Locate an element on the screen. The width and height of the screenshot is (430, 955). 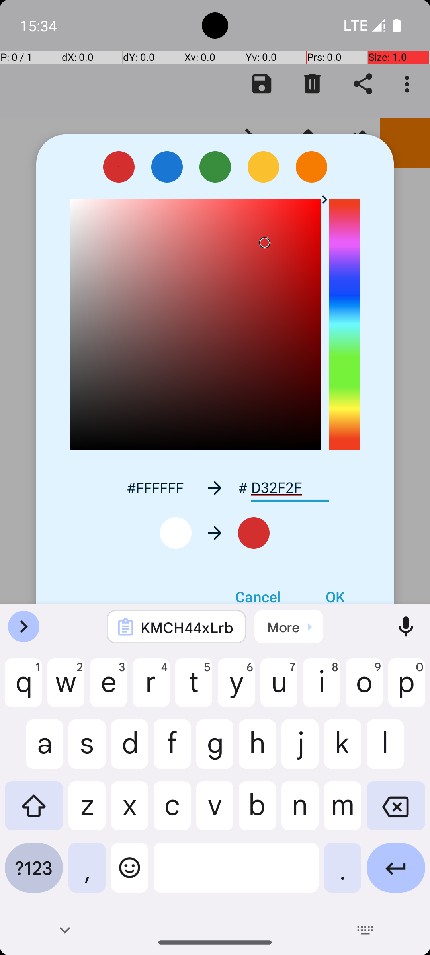
# is located at coordinates (243, 488).